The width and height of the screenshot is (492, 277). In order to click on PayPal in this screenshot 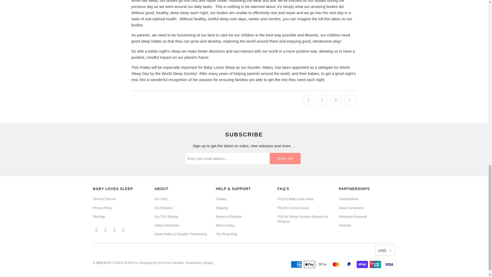, I will do `click(350, 264)`.